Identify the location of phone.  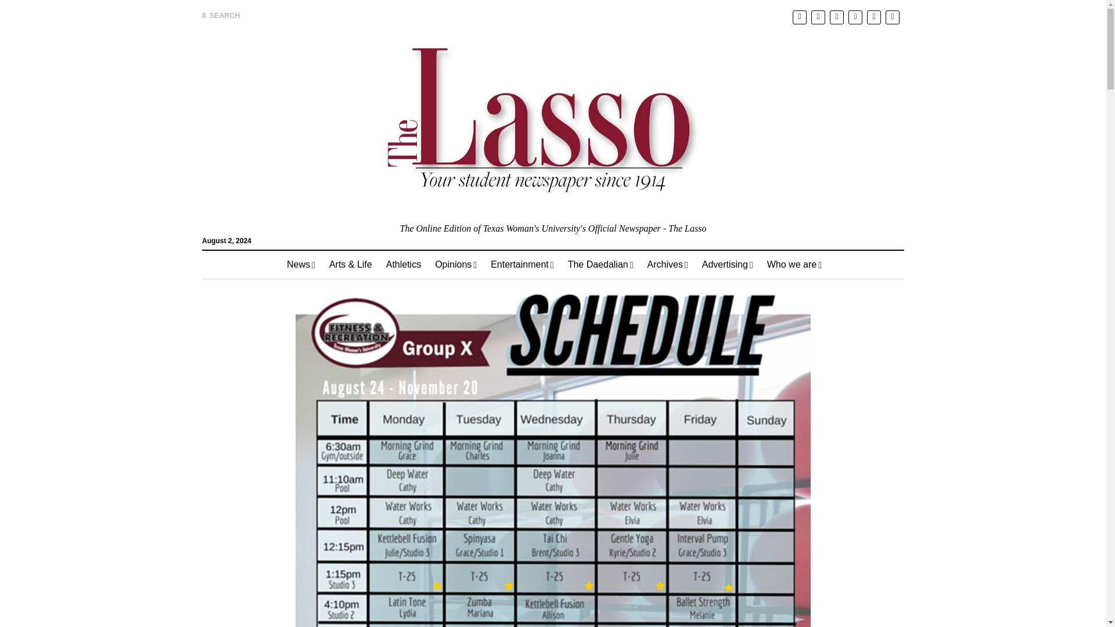
(873, 17).